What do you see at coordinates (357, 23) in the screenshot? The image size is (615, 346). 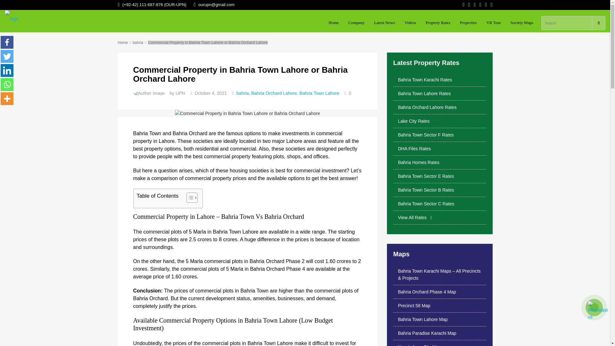 I see `Company` at bounding box center [357, 23].